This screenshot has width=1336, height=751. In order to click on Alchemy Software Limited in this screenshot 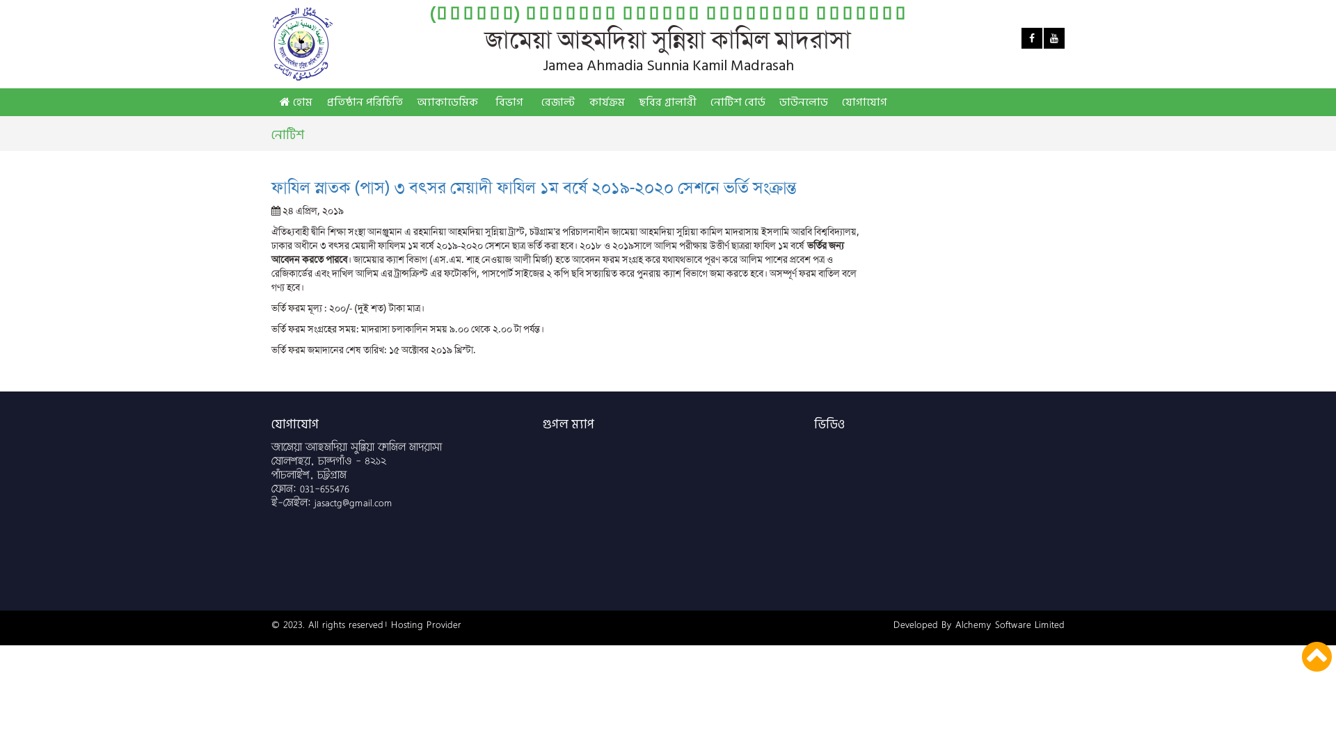, I will do `click(1010, 624)`.